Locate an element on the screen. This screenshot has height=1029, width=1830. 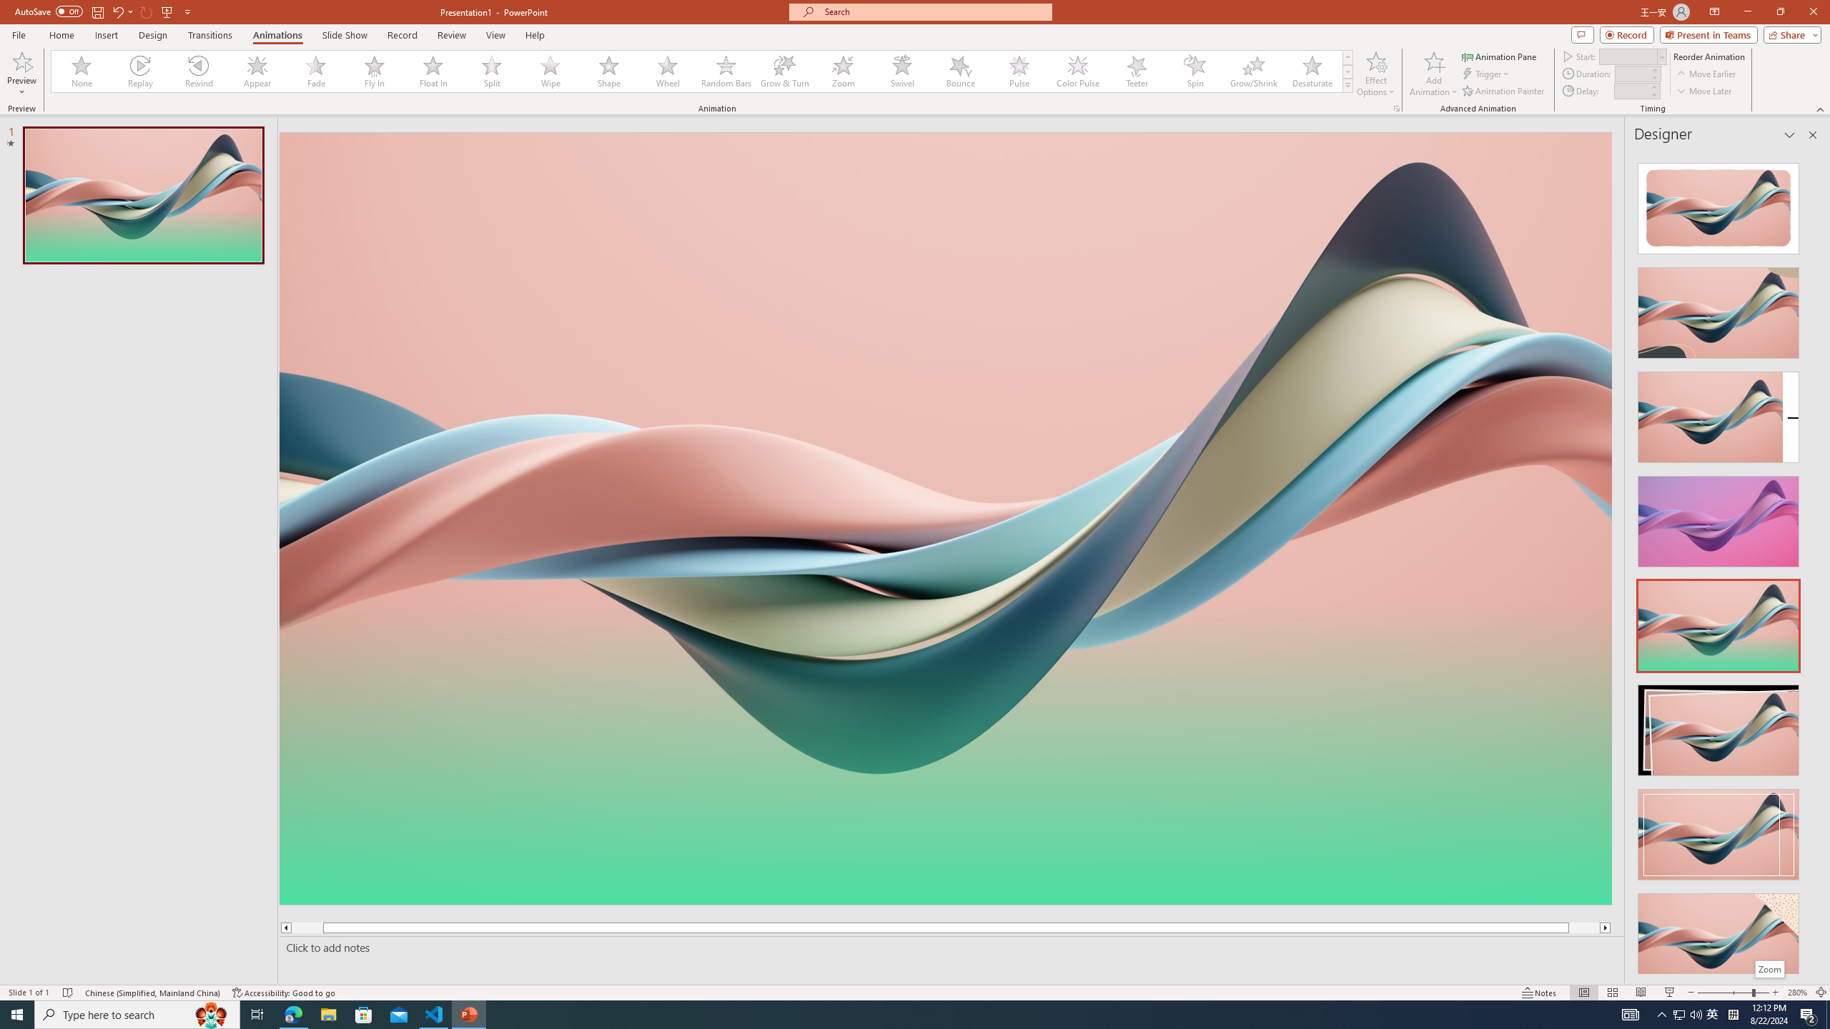
Move Later is located at coordinates (1704, 91).